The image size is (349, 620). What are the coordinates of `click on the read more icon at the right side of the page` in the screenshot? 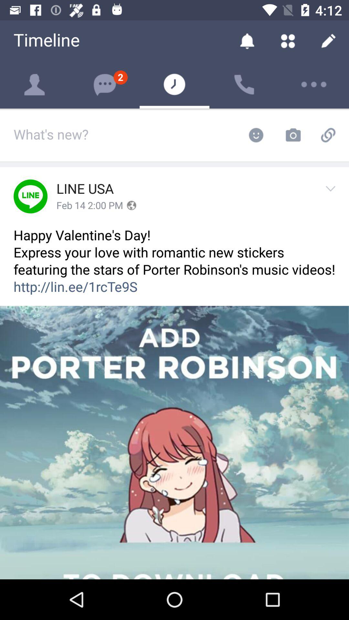 It's located at (333, 196).